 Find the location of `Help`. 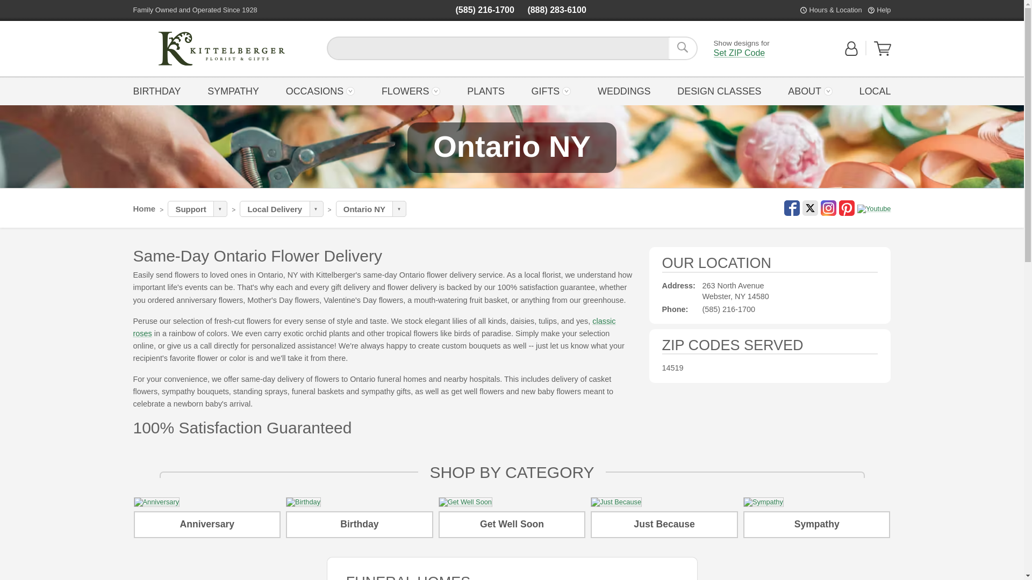

Help is located at coordinates (221, 48).